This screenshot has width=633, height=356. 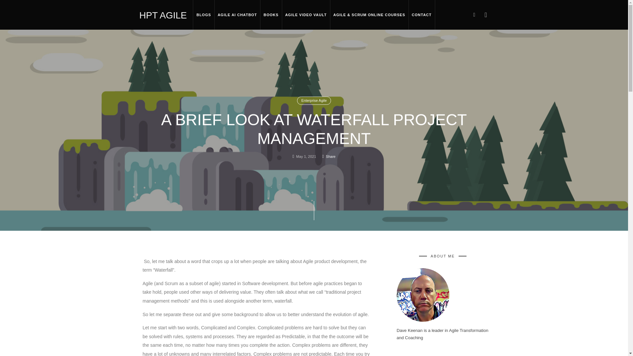 I want to click on AGILE VIDEO VAULT, so click(x=306, y=15).